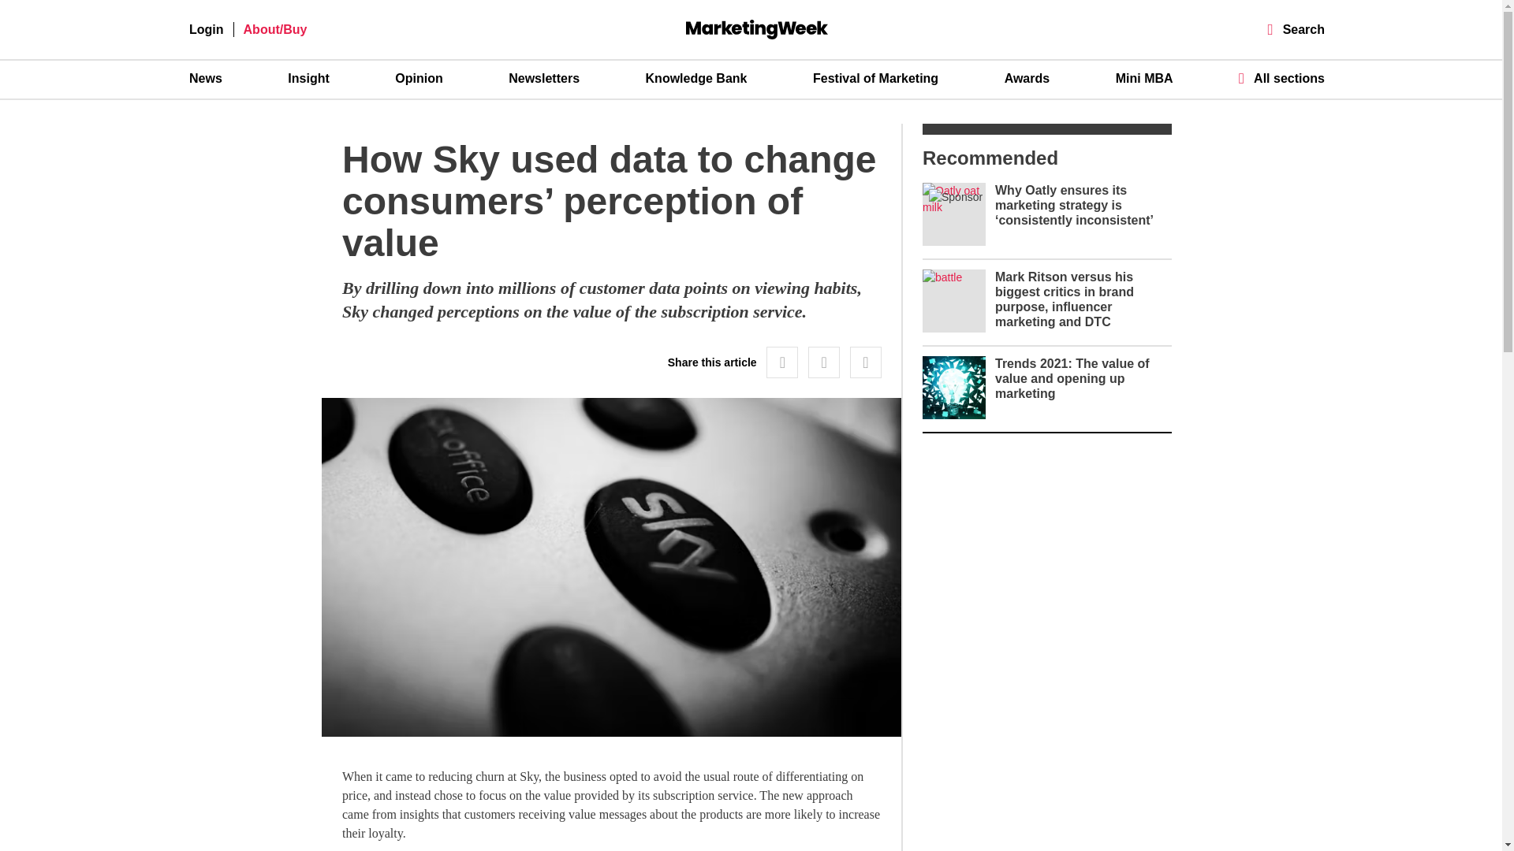  I want to click on News, so click(206, 79).